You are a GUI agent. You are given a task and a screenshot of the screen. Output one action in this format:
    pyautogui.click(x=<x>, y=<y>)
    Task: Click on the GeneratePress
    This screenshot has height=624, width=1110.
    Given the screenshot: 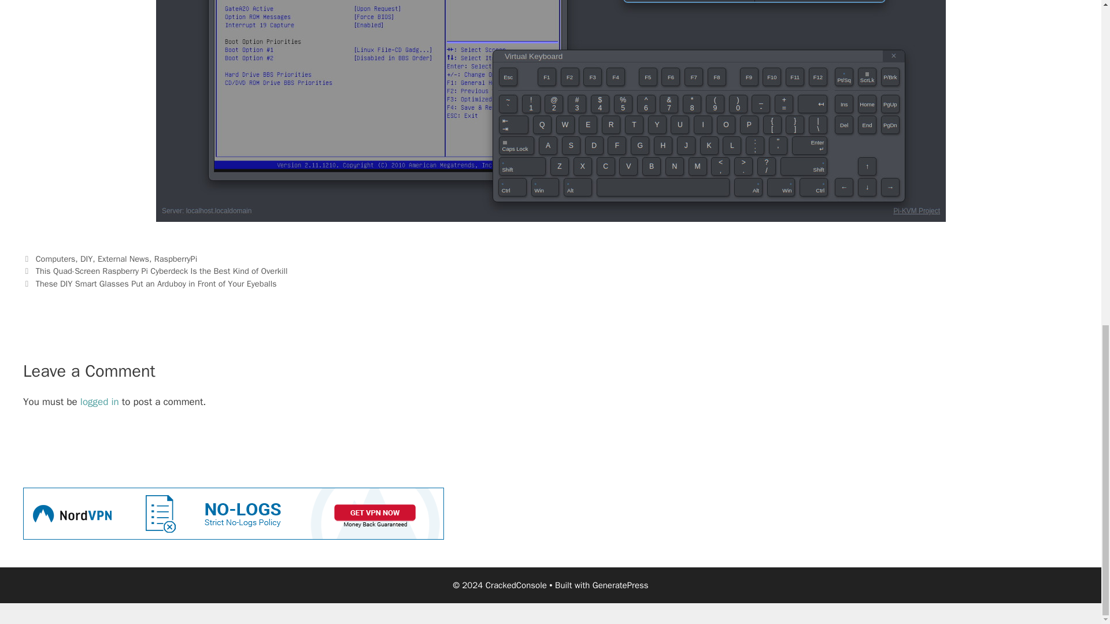 What is the action you would take?
    pyautogui.click(x=620, y=585)
    